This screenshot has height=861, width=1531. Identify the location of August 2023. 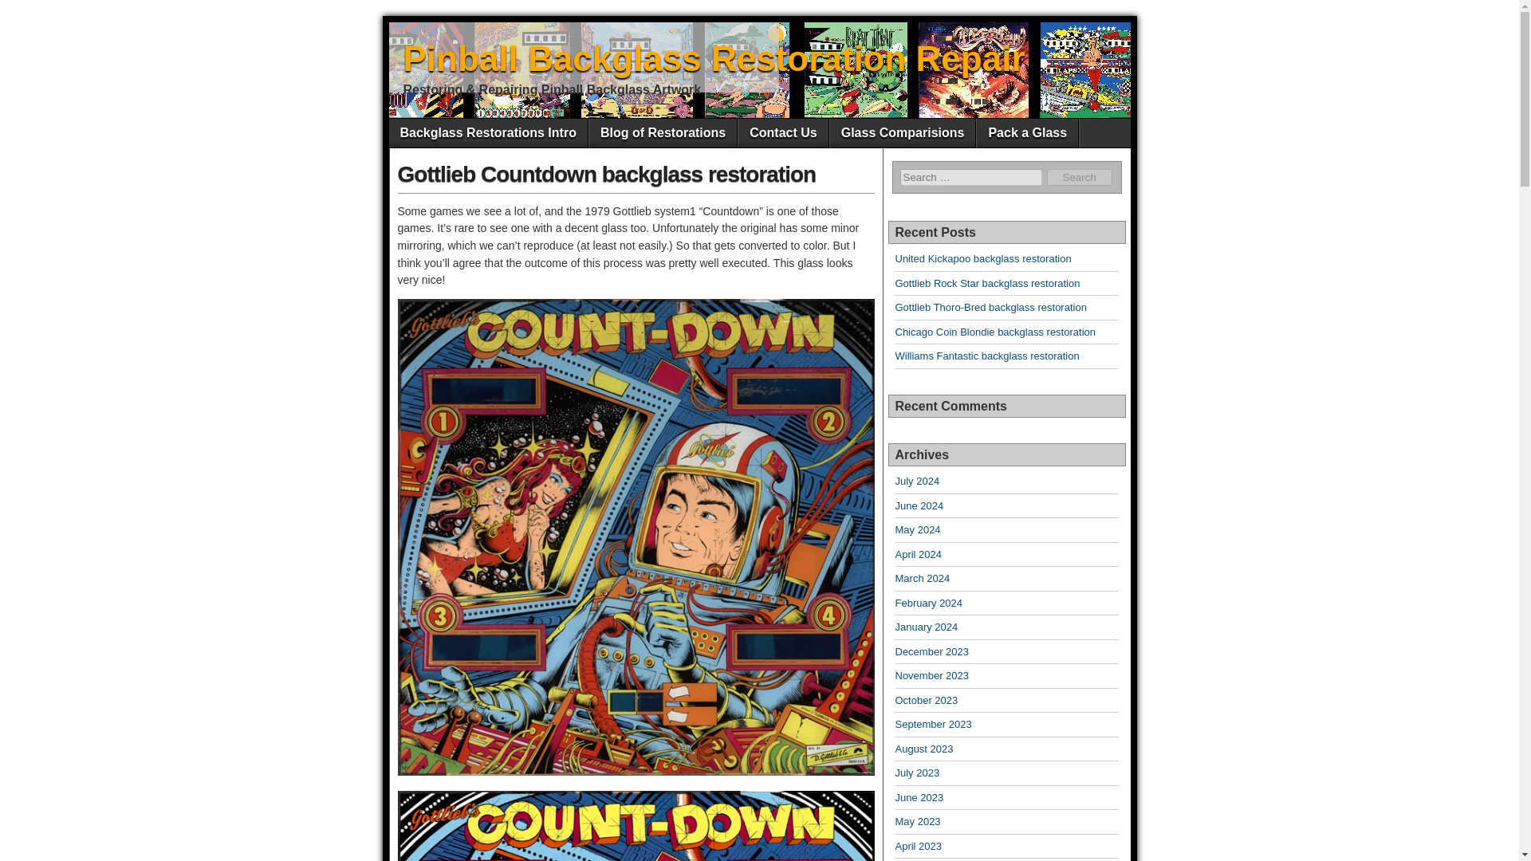
(923, 749).